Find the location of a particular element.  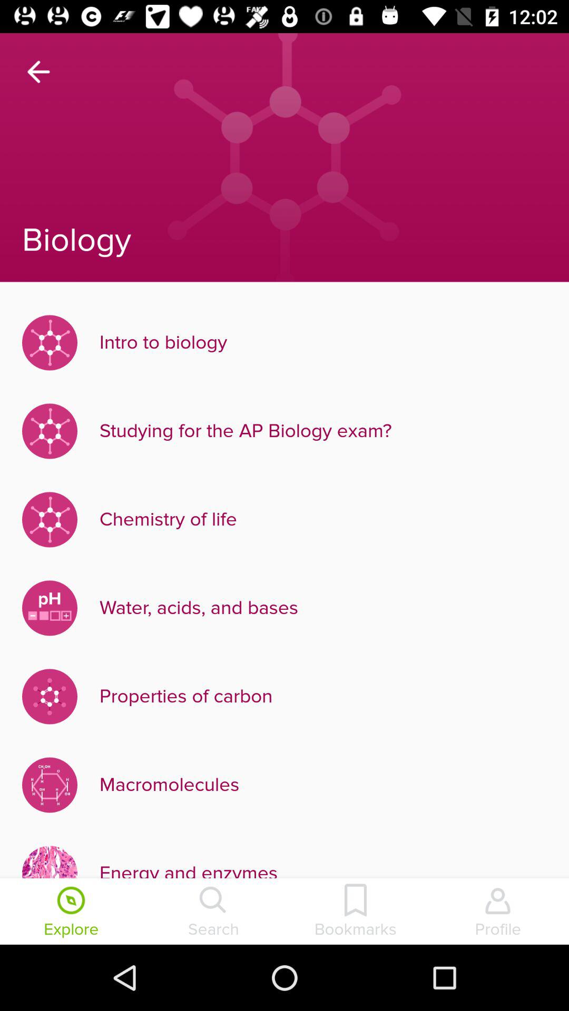

press the item to the right of bookmarks item is located at coordinates (498, 913).